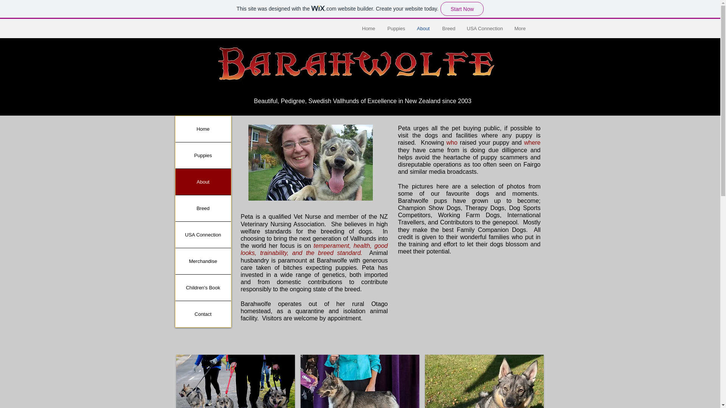 Image resolution: width=726 pixels, height=408 pixels. I want to click on Home, so click(369, 28).